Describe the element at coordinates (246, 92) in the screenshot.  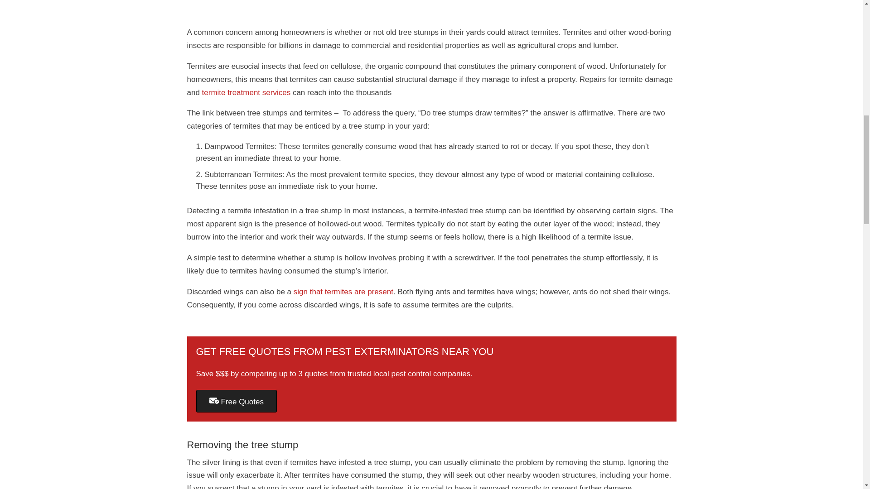
I see `termite treatment services` at that location.